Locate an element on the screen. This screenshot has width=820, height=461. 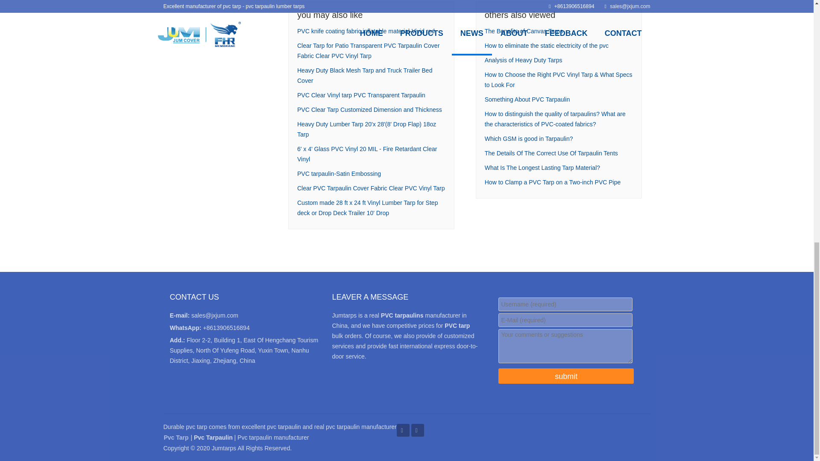
PVC Clear Vinyl tarp PVC Transparent Tarpaulin is located at coordinates (361, 95).